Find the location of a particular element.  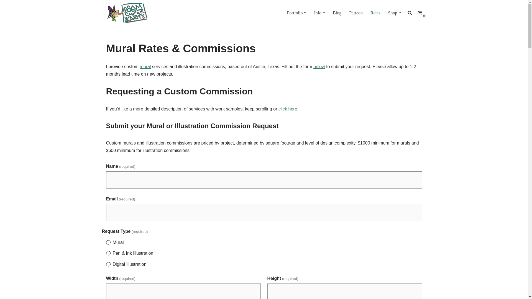

Mural is located at coordinates (108, 243).